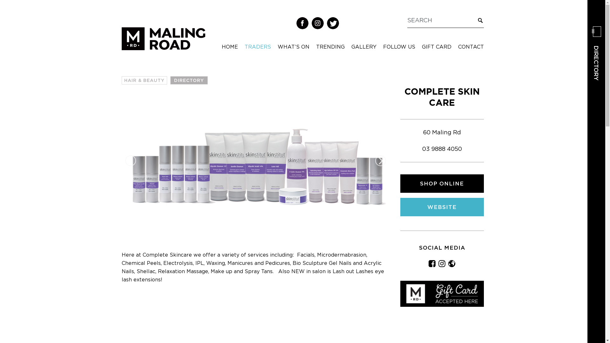  What do you see at coordinates (471, 46) in the screenshot?
I see `CONTACT` at bounding box center [471, 46].